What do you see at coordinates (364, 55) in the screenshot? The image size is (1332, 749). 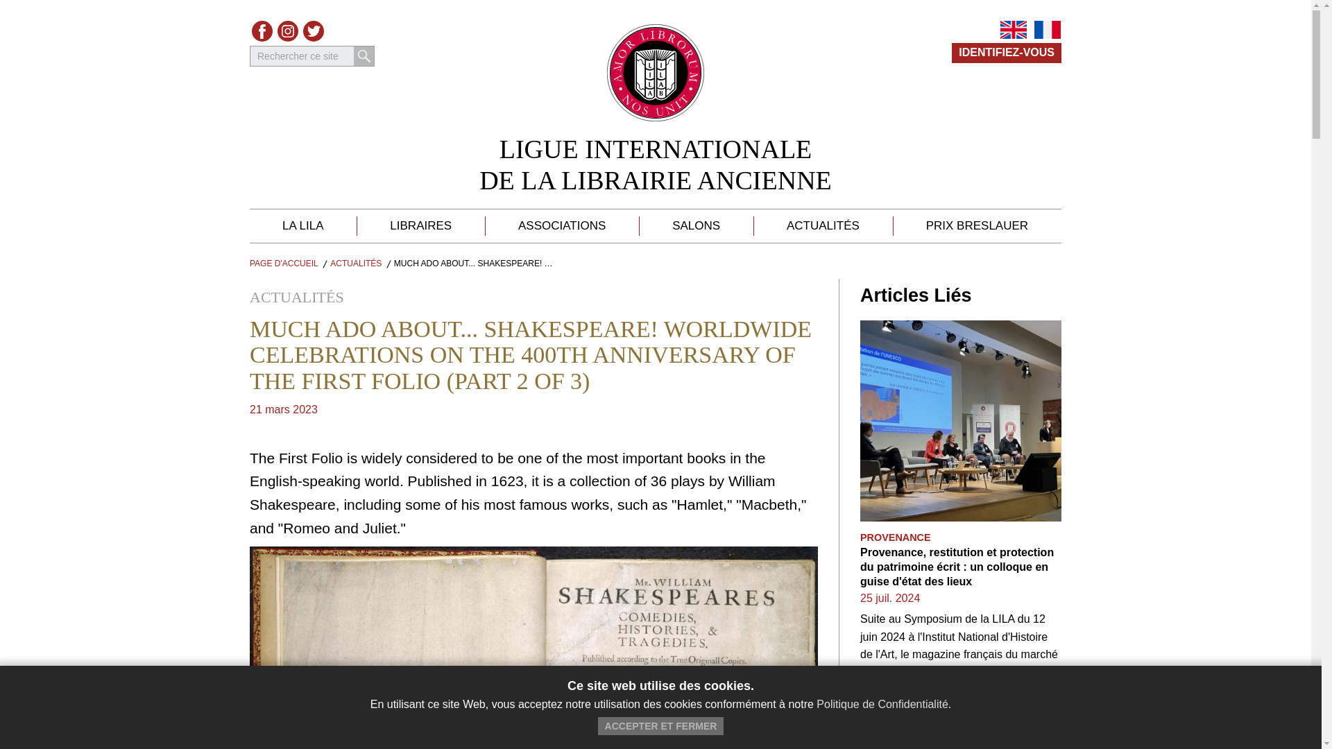 I see `RECHERCHER` at bounding box center [364, 55].